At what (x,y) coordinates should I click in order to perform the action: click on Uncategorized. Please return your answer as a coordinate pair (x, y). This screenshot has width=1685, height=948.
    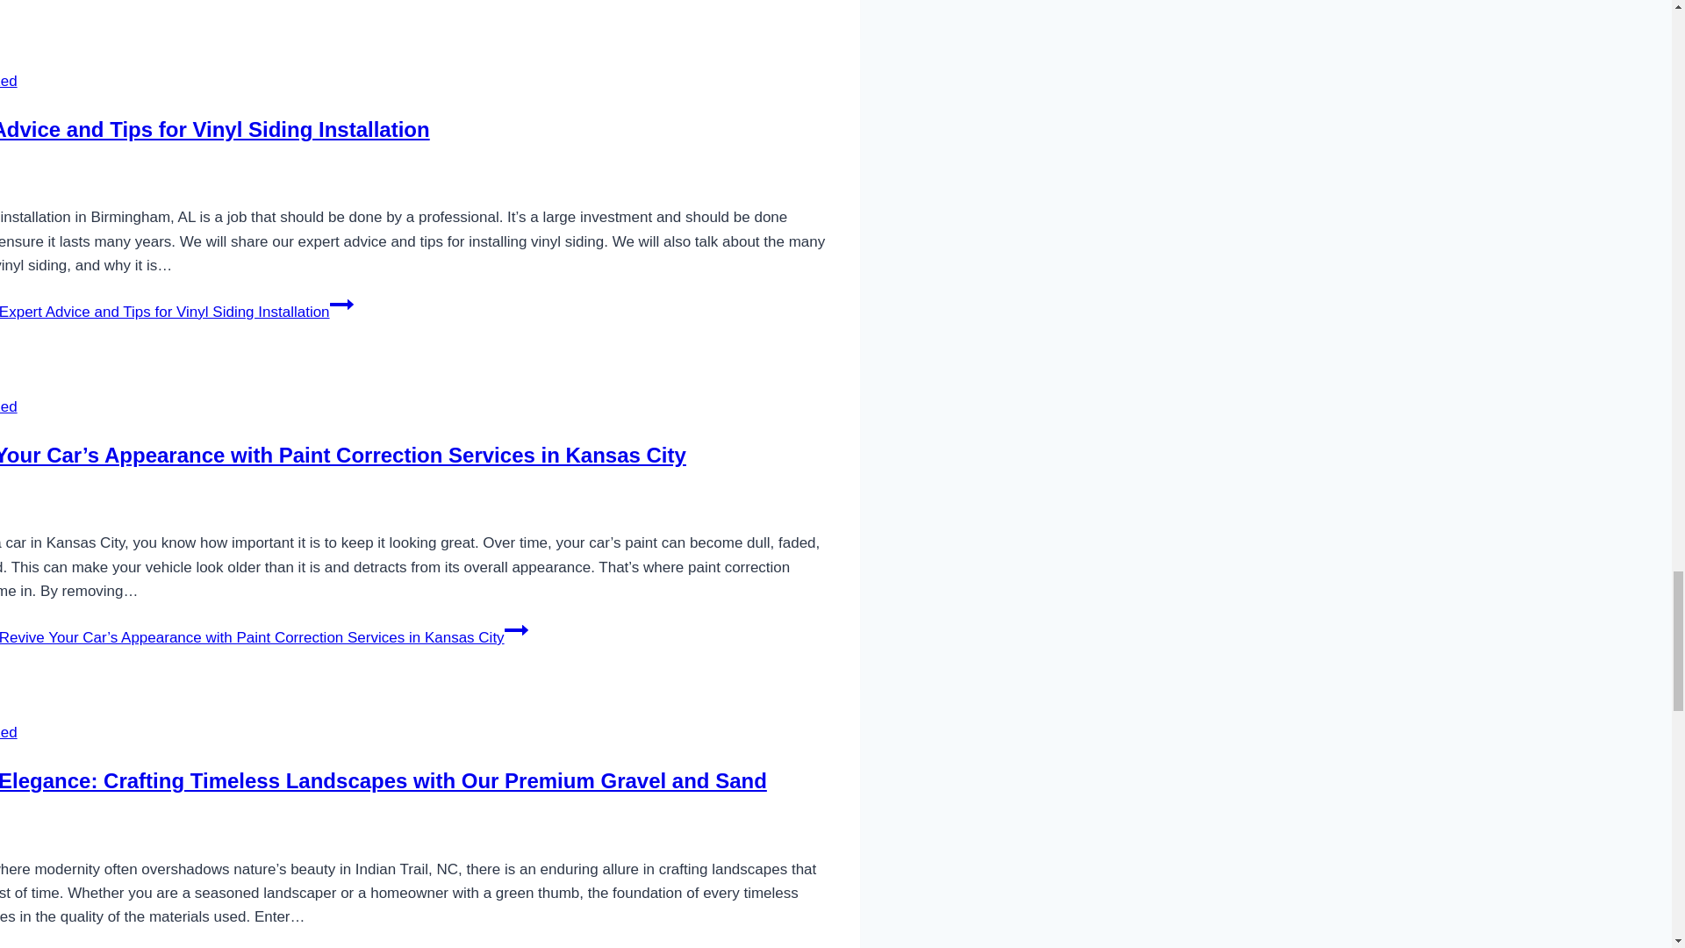
    Looking at the image, I should click on (9, 406).